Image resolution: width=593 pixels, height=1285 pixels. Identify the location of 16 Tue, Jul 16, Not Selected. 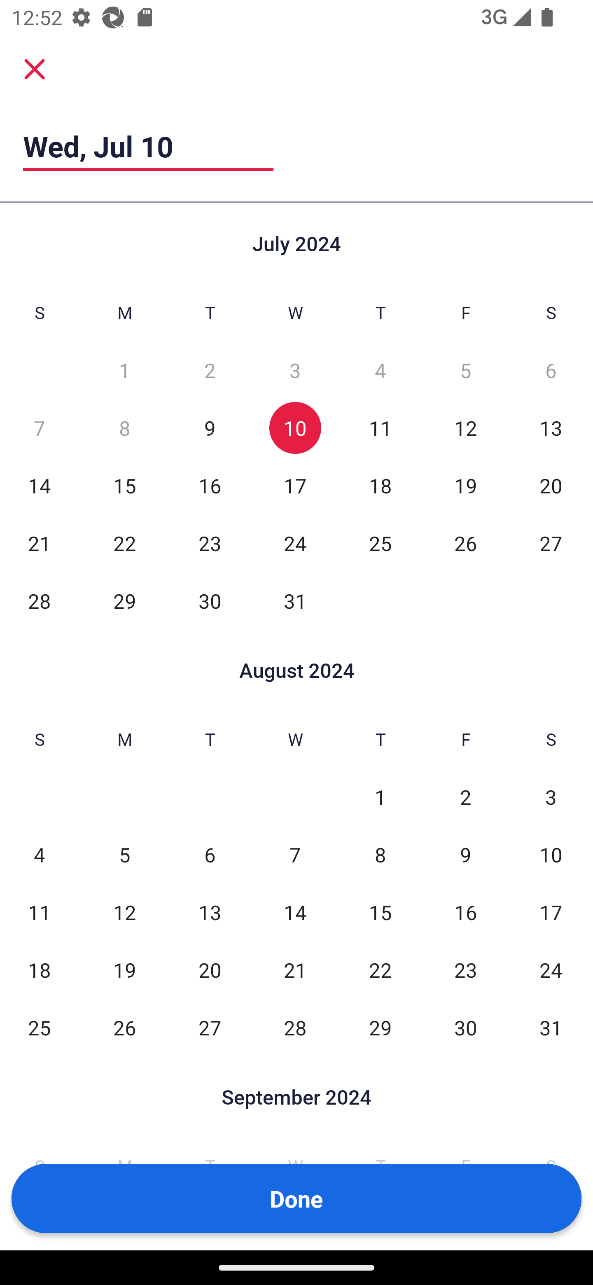
(210, 485).